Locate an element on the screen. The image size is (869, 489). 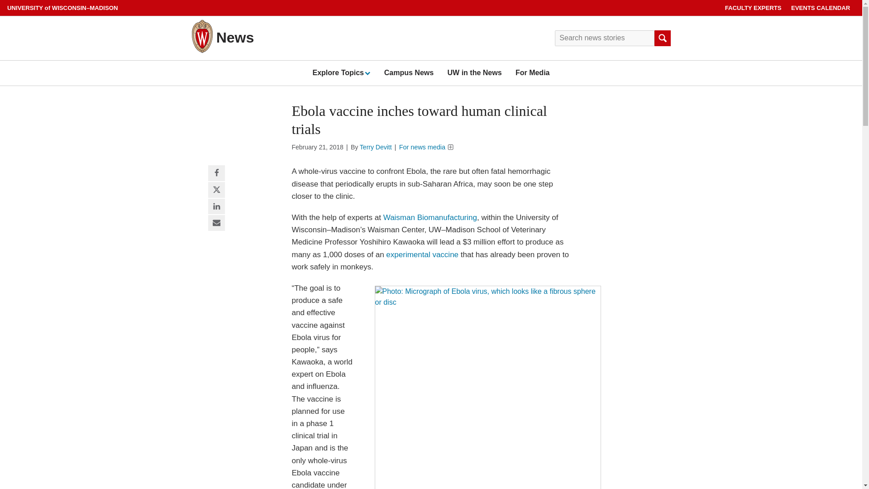
FACULTY EXPERTS is located at coordinates (753, 8).